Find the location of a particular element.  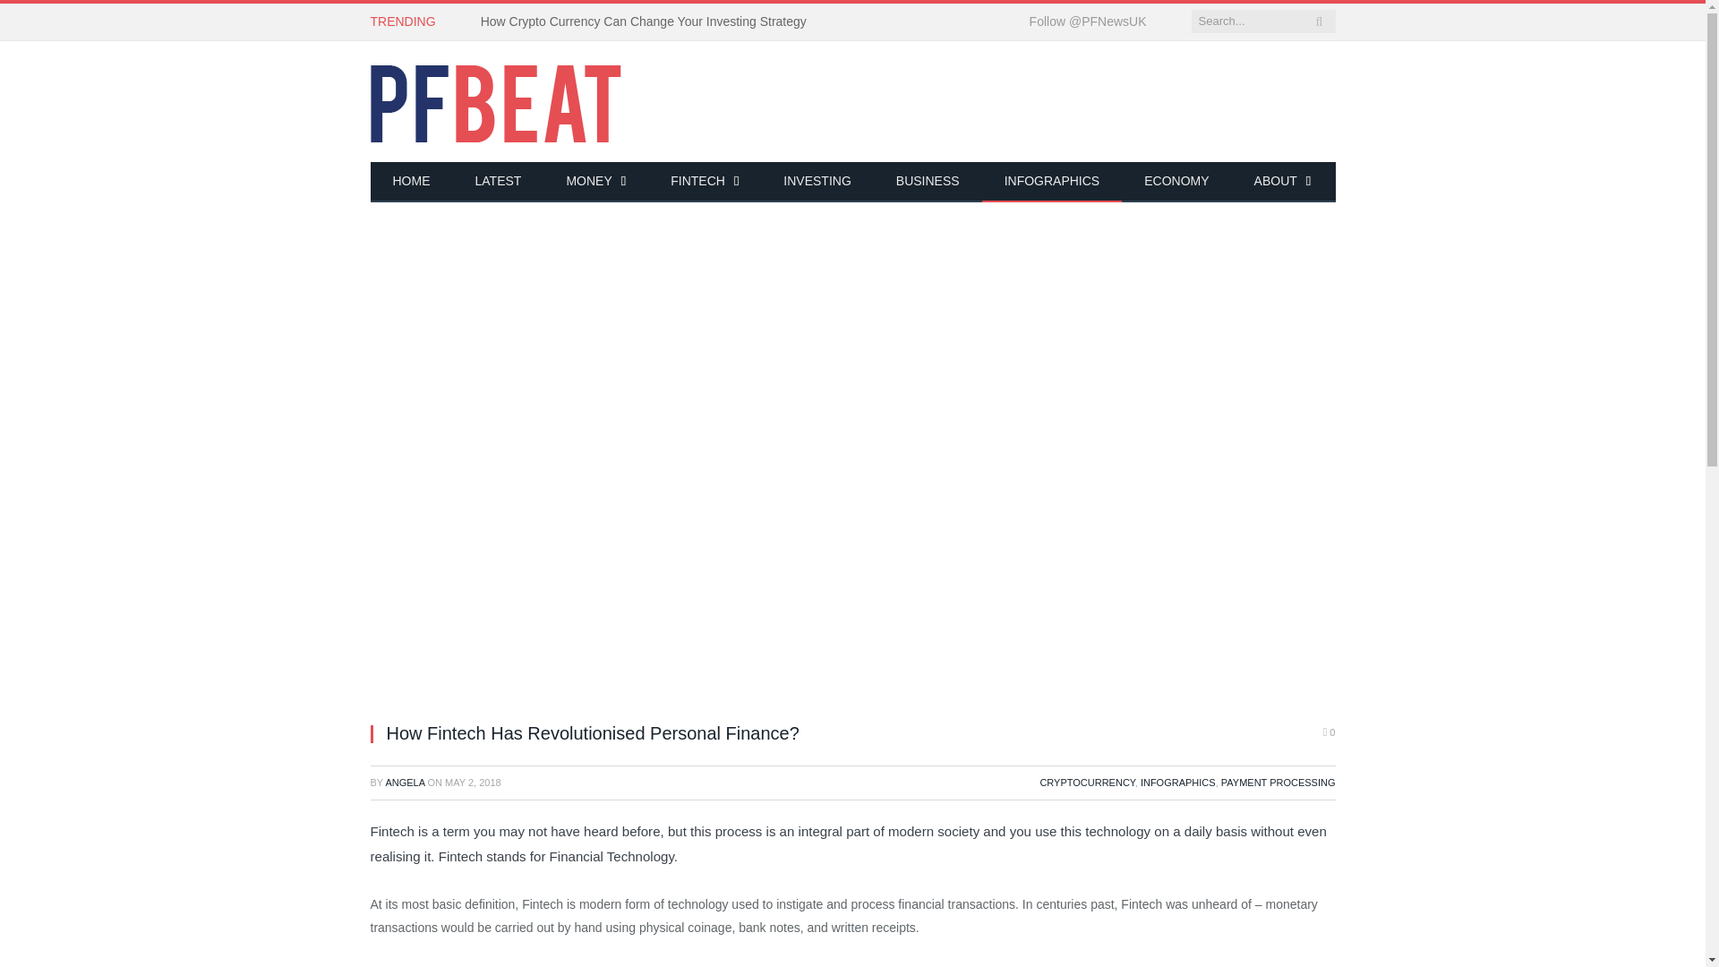

CRYPTOCURRENCY is located at coordinates (1087, 783).